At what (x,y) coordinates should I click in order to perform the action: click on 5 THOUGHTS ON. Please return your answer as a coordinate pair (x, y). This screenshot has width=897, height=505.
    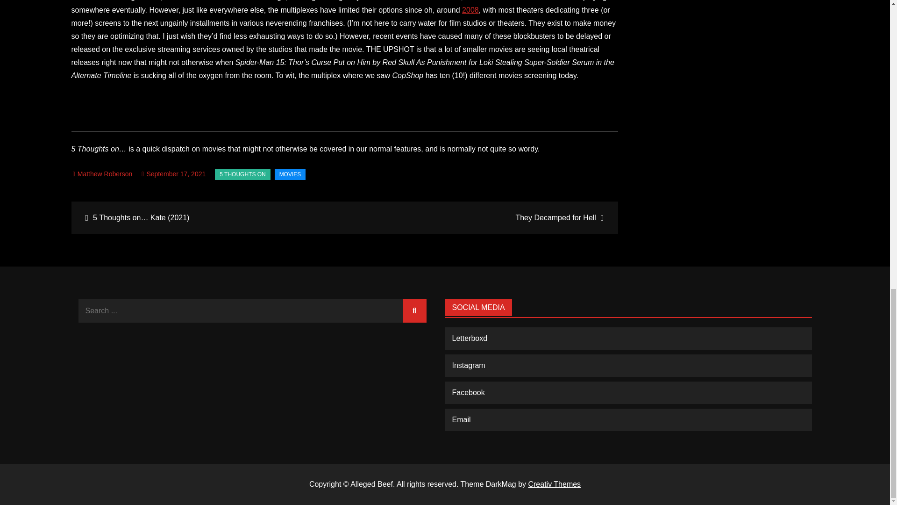
    Looking at the image, I should click on (242, 174).